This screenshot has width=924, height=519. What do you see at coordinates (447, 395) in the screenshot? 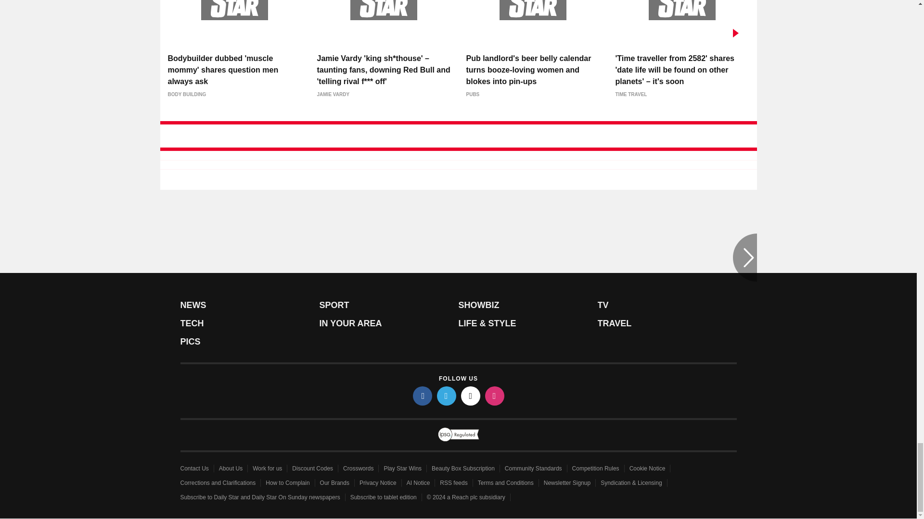
I see `twitter` at bounding box center [447, 395].